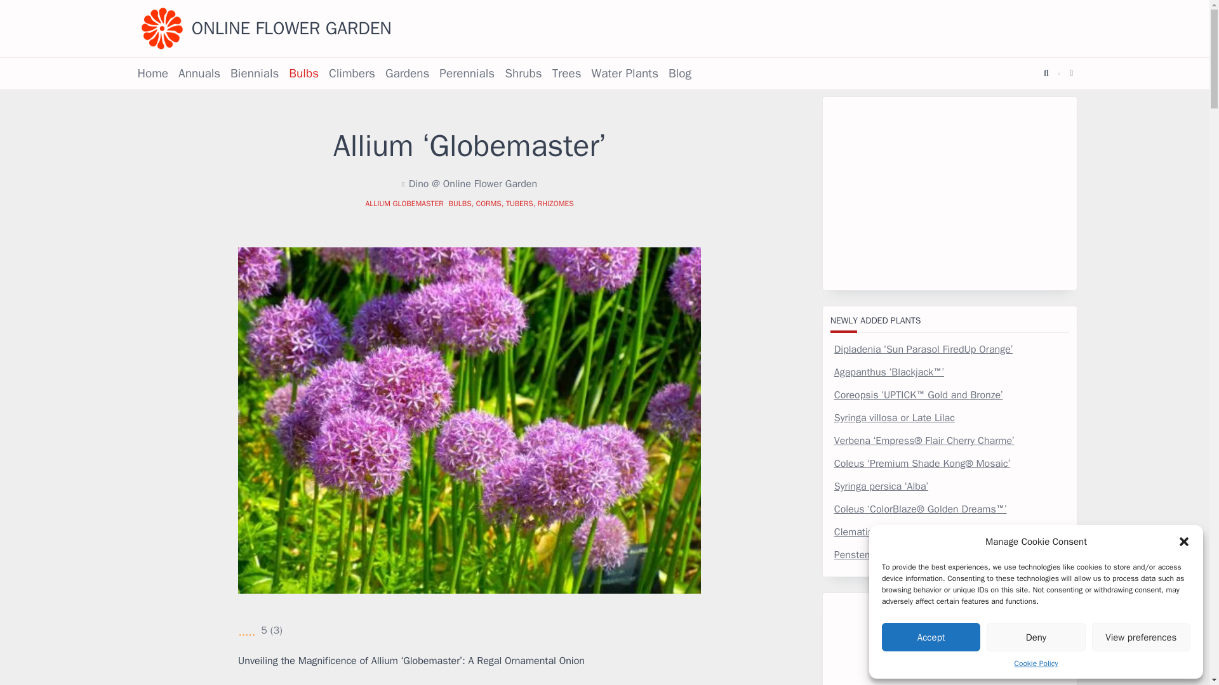  What do you see at coordinates (949, 193) in the screenshot?
I see `Advertisement` at bounding box center [949, 193].